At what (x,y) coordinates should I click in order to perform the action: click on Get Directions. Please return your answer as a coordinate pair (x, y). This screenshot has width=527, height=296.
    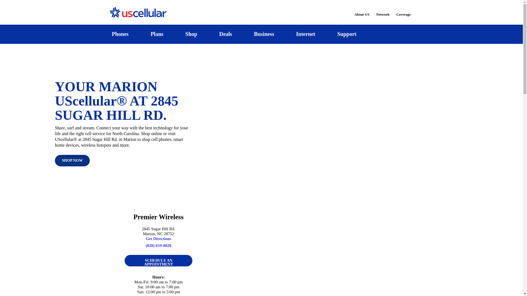
    Looking at the image, I should click on (159, 238).